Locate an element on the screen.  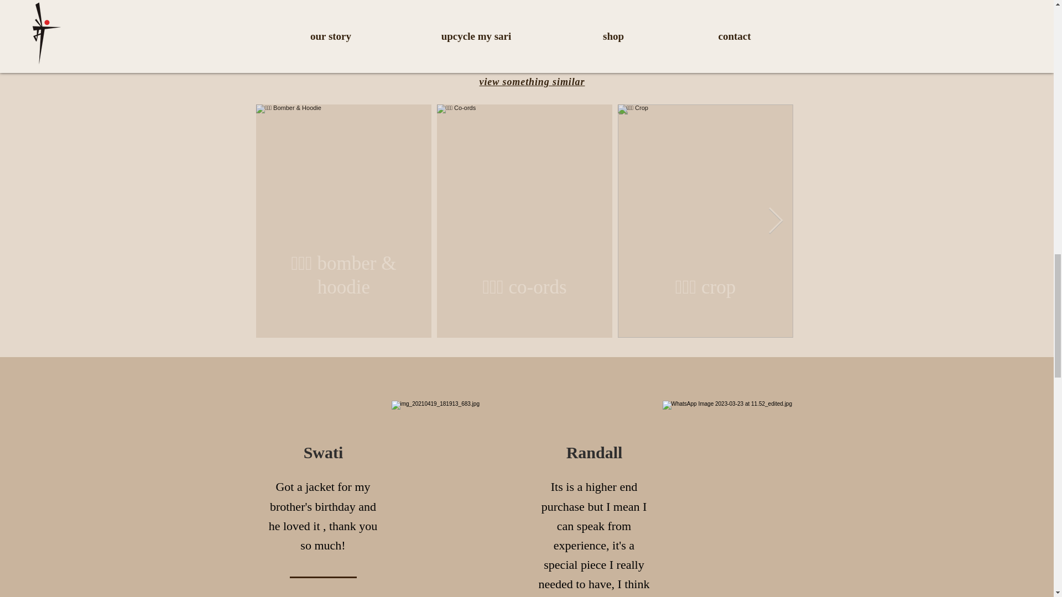
shop our handcrafted unique pieces is located at coordinates (532, 42).